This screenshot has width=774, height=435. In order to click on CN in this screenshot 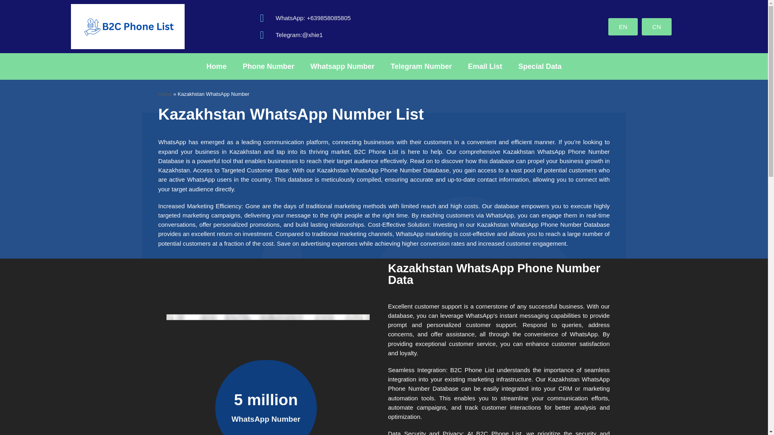, I will do `click(656, 27)`.